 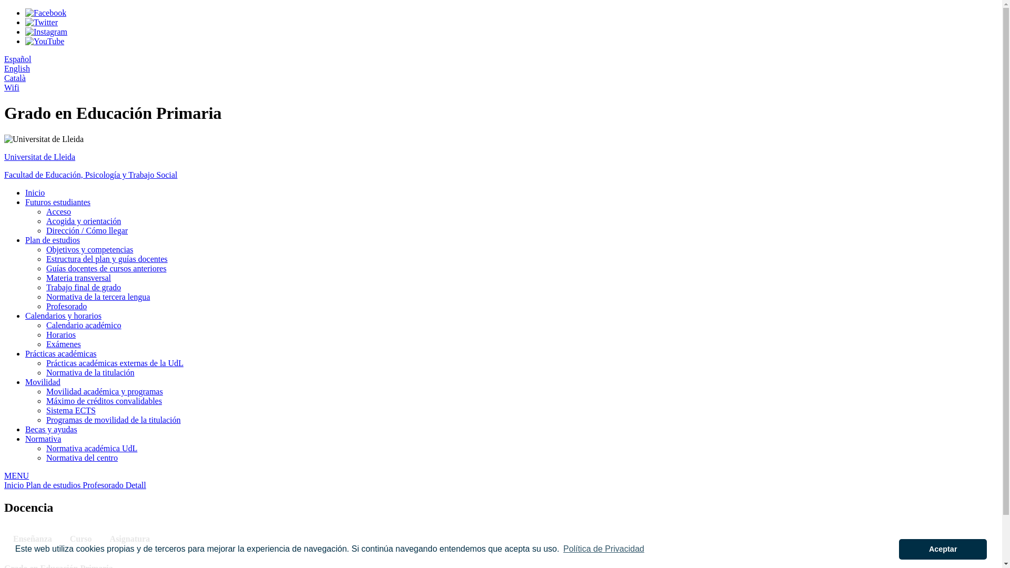 What do you see at coordinates (59, 211) in the screenshot?
I see `Acceso` at bounding box center [59, 211].